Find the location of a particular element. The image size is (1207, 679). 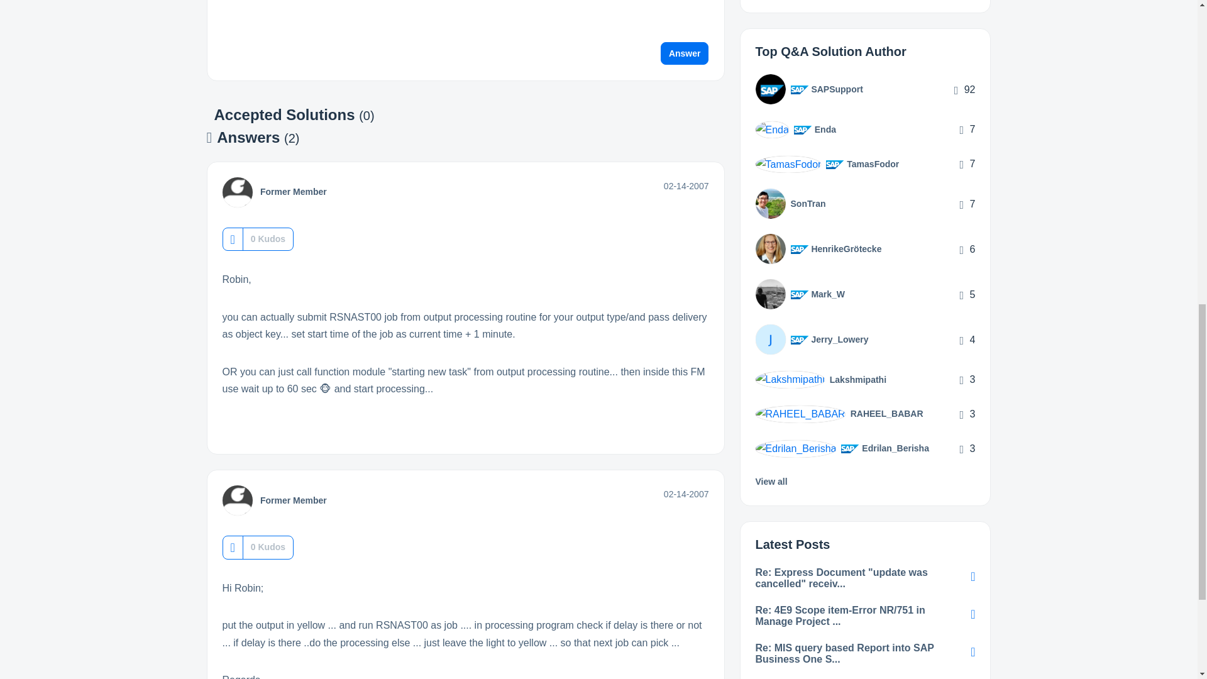

Posted on is located at coordinates (686, 186).